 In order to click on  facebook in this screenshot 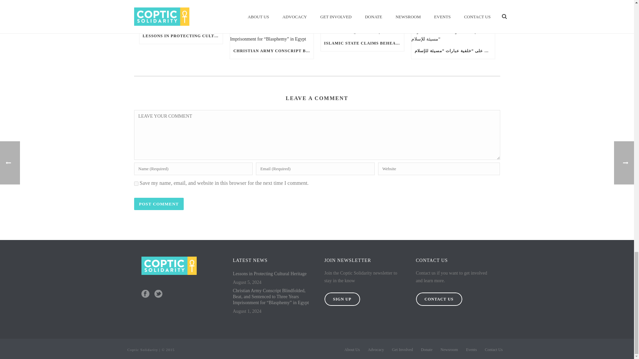, I will do `click(145, 294)`.